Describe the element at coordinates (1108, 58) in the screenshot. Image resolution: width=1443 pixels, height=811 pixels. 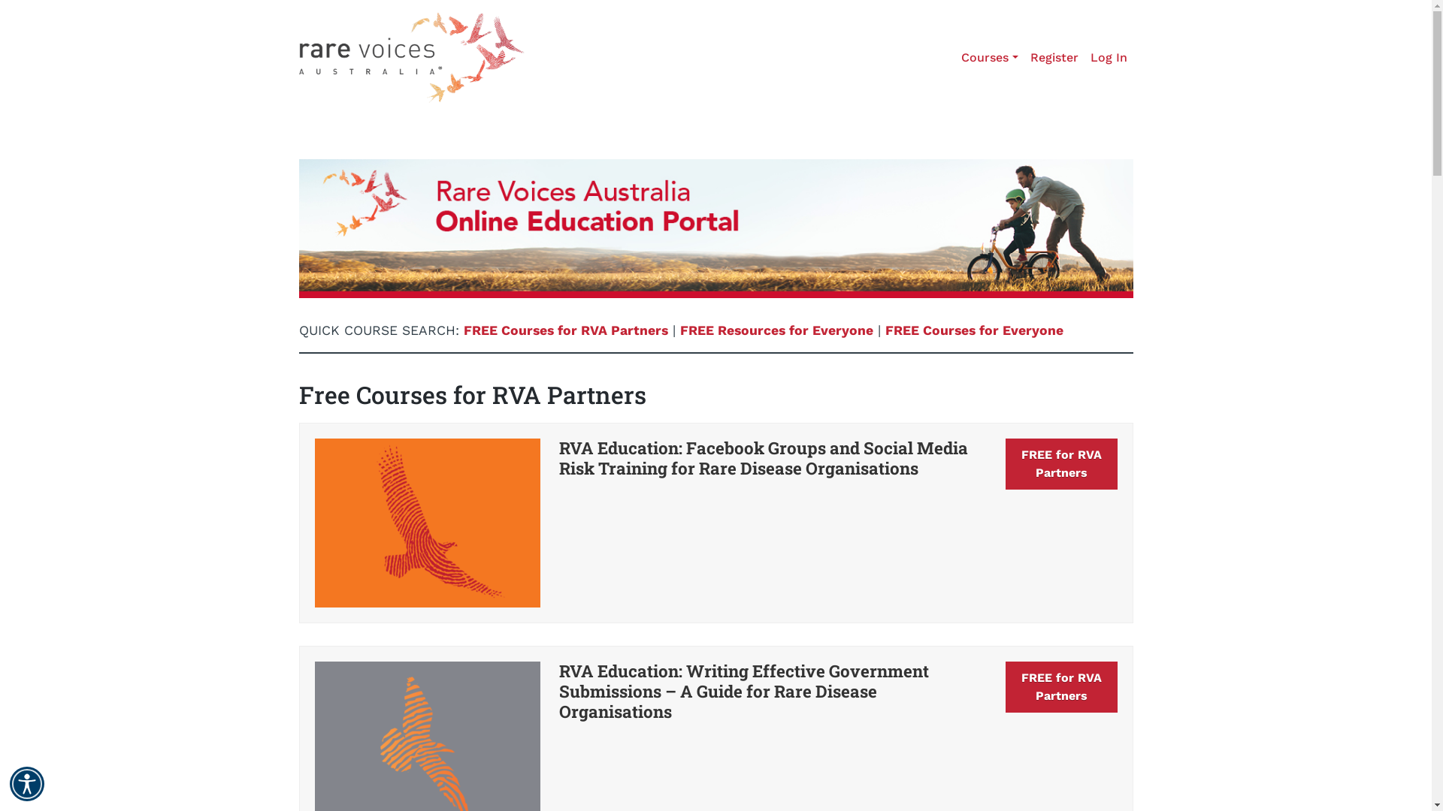
I see `Log In` at that location.